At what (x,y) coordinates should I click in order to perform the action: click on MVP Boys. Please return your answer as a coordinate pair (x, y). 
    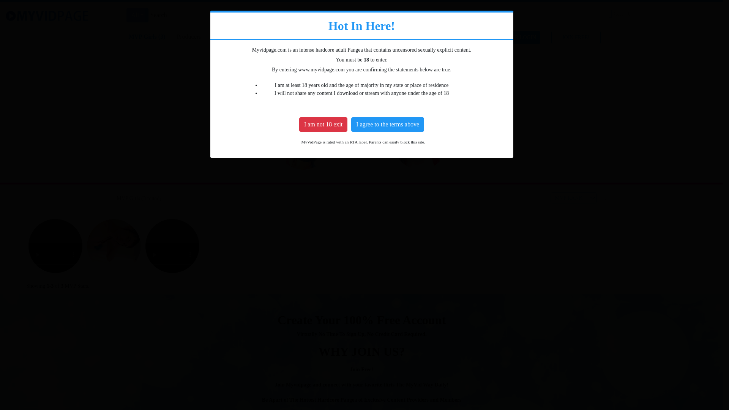
    Looking at the image, I should click on (453, 91).